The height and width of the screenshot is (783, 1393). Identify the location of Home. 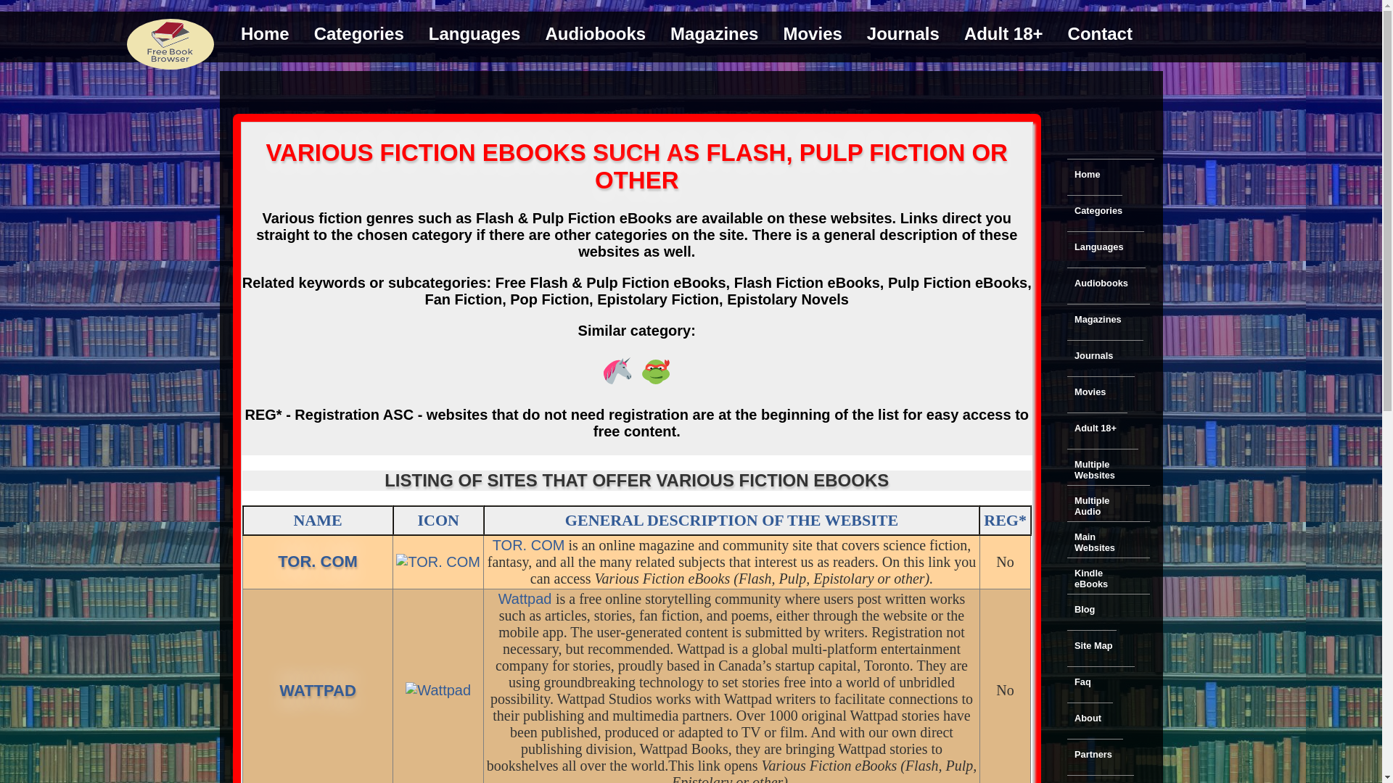
(1087, 174).